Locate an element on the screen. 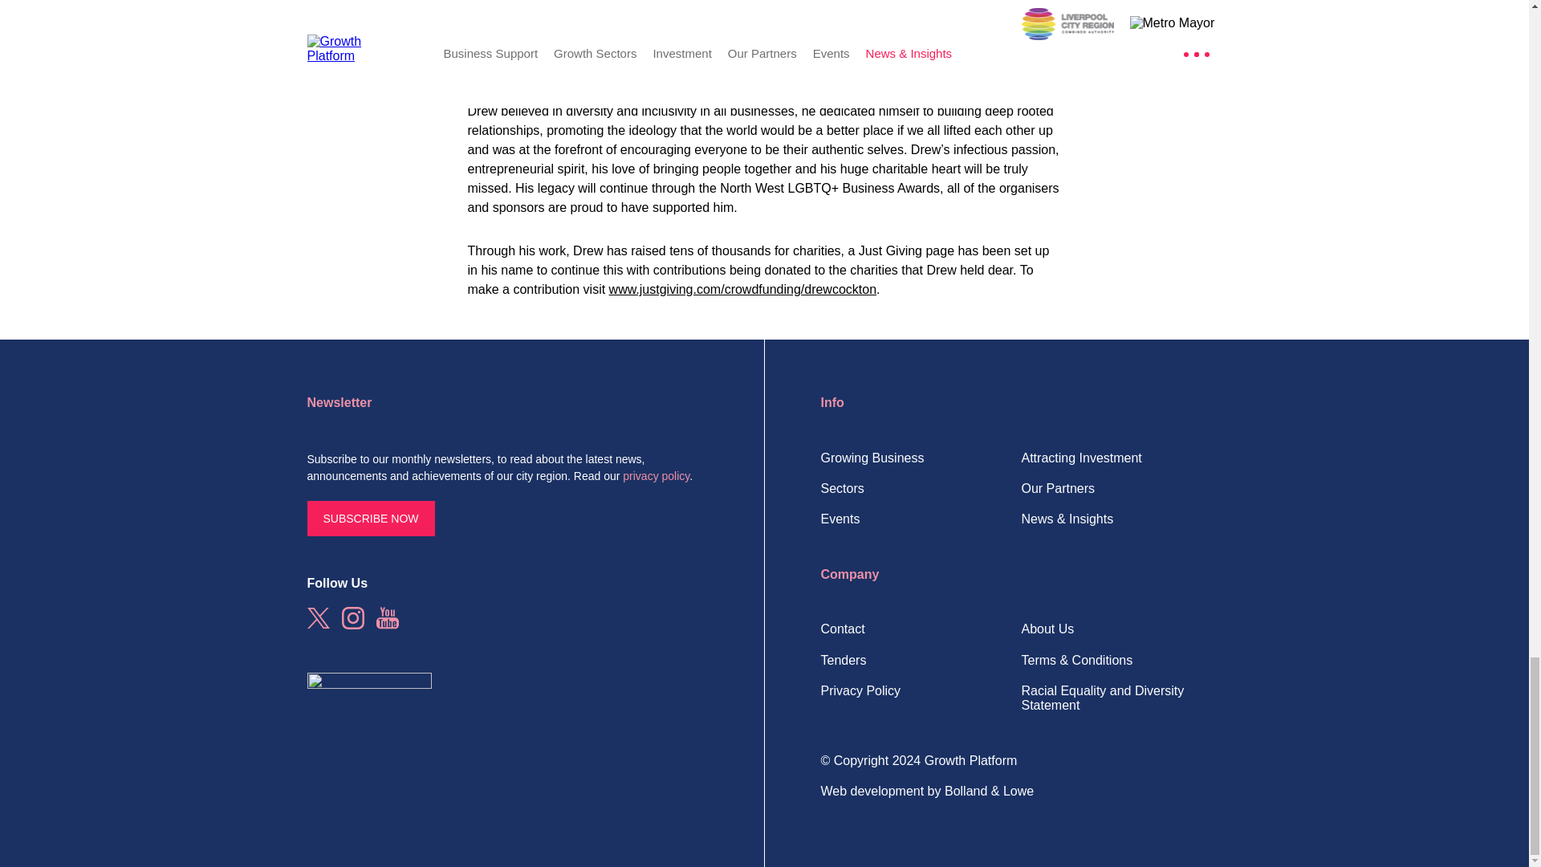 The height and width of the screenshot is (867, 1541). Growth Platform on Instagram is located at coordinates (353, 618).